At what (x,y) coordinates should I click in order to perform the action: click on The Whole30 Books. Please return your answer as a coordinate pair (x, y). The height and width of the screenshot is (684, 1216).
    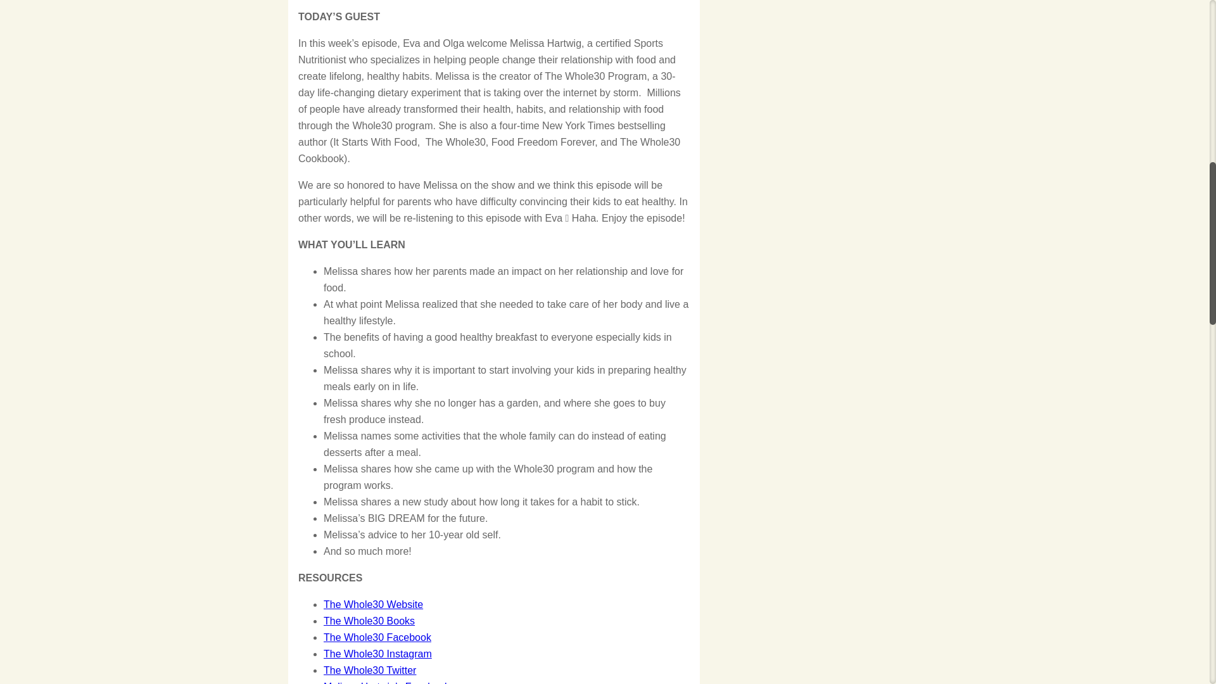
    Looking at the image, I should click on (369, 621).